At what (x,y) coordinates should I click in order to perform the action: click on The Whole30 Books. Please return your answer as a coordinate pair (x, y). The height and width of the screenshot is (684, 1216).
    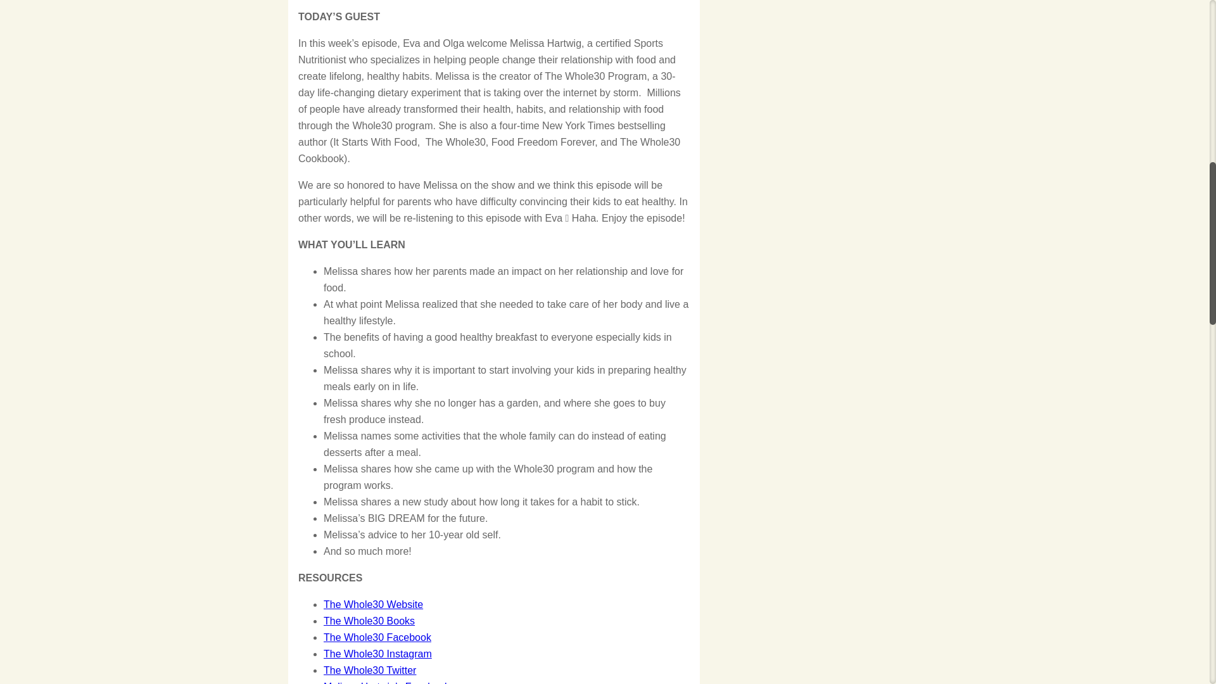
    Looking at the image, I should click on (369, 621).